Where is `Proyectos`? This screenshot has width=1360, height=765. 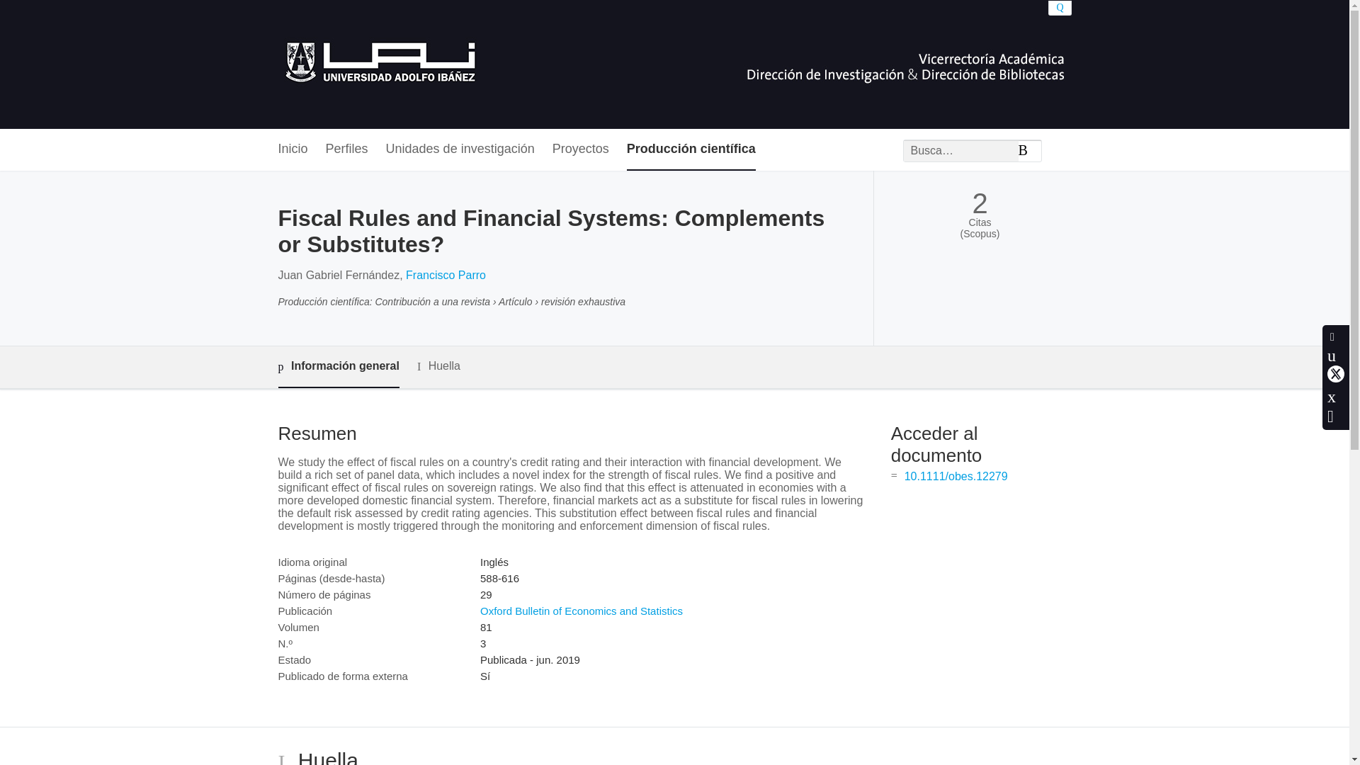
Proyectos is located at coordinates (581, 149).